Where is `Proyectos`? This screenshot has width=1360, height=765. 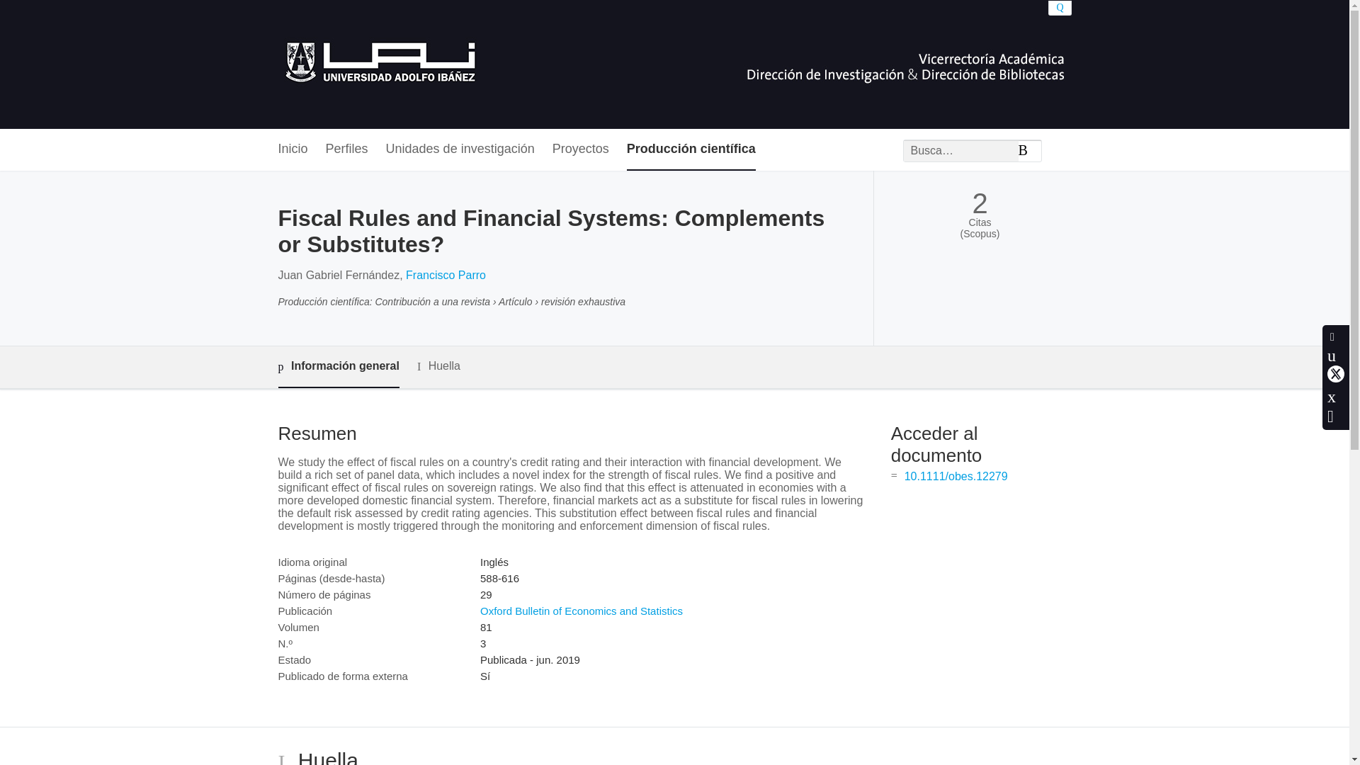
Proyectos is located at coordinates (581, 149).